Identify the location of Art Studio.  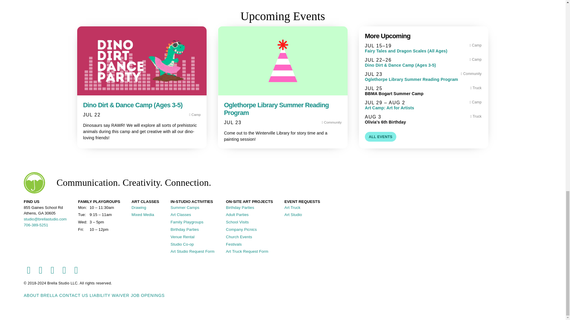
(293, 215).